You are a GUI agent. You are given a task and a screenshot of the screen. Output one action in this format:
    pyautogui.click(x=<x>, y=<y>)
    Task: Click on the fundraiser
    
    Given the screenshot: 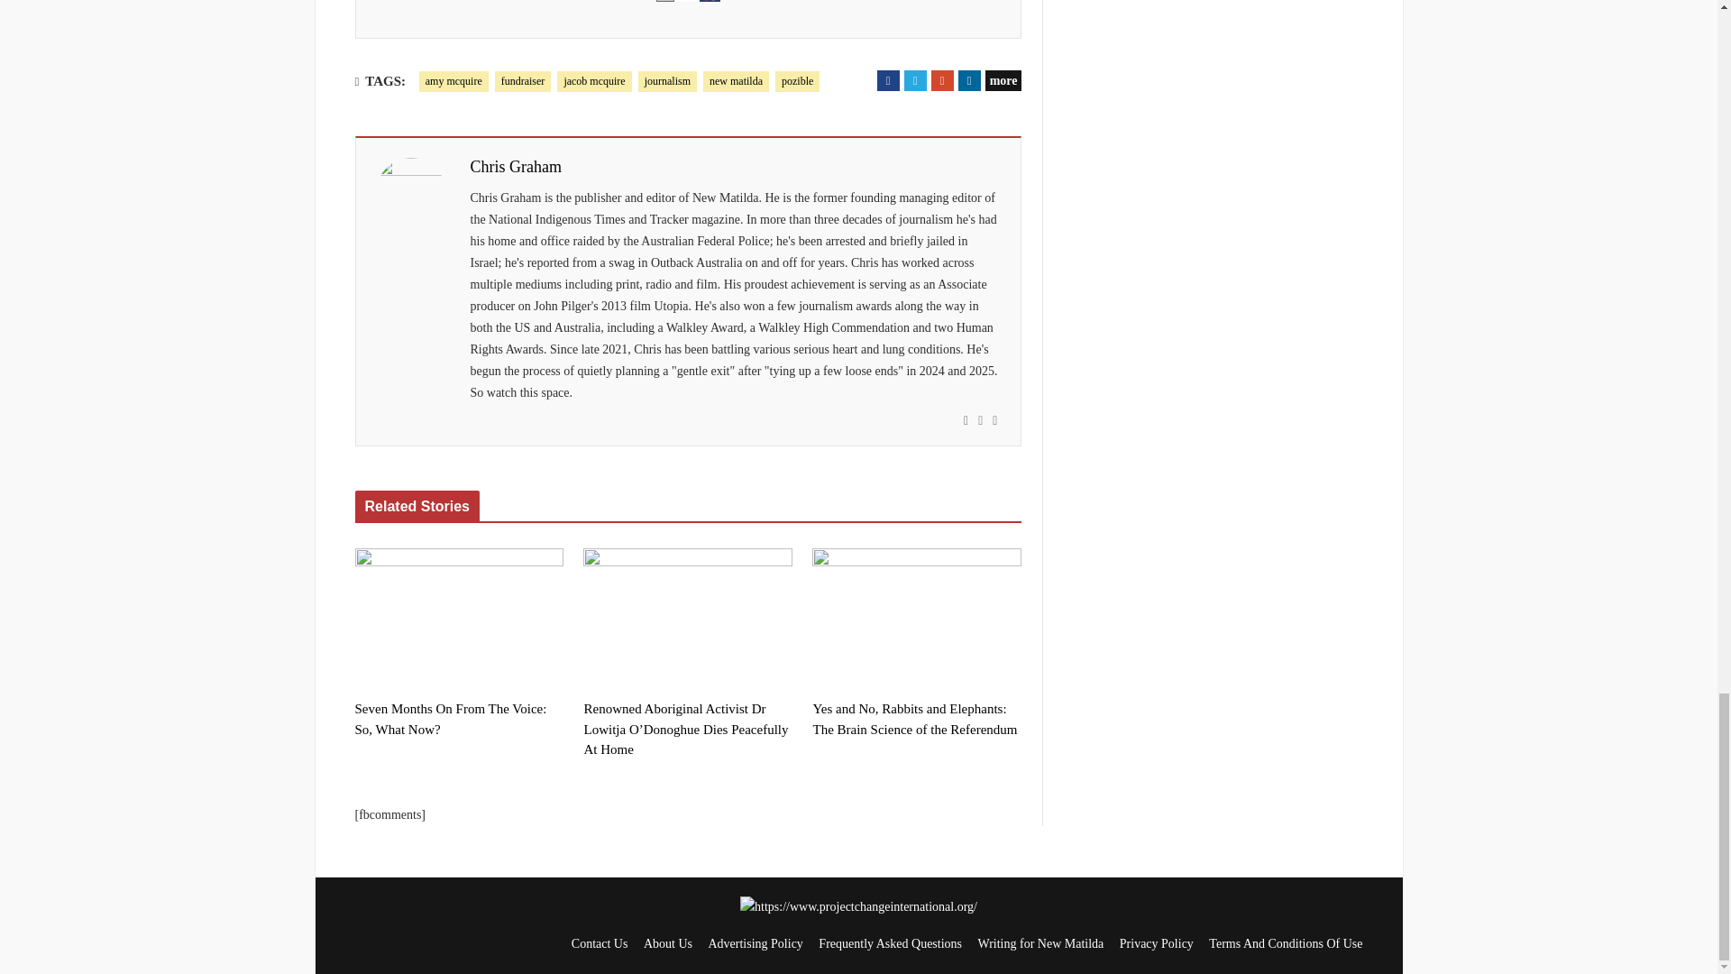 What is the action you would take?
    pyautogui.click(x=523, y=81)
    